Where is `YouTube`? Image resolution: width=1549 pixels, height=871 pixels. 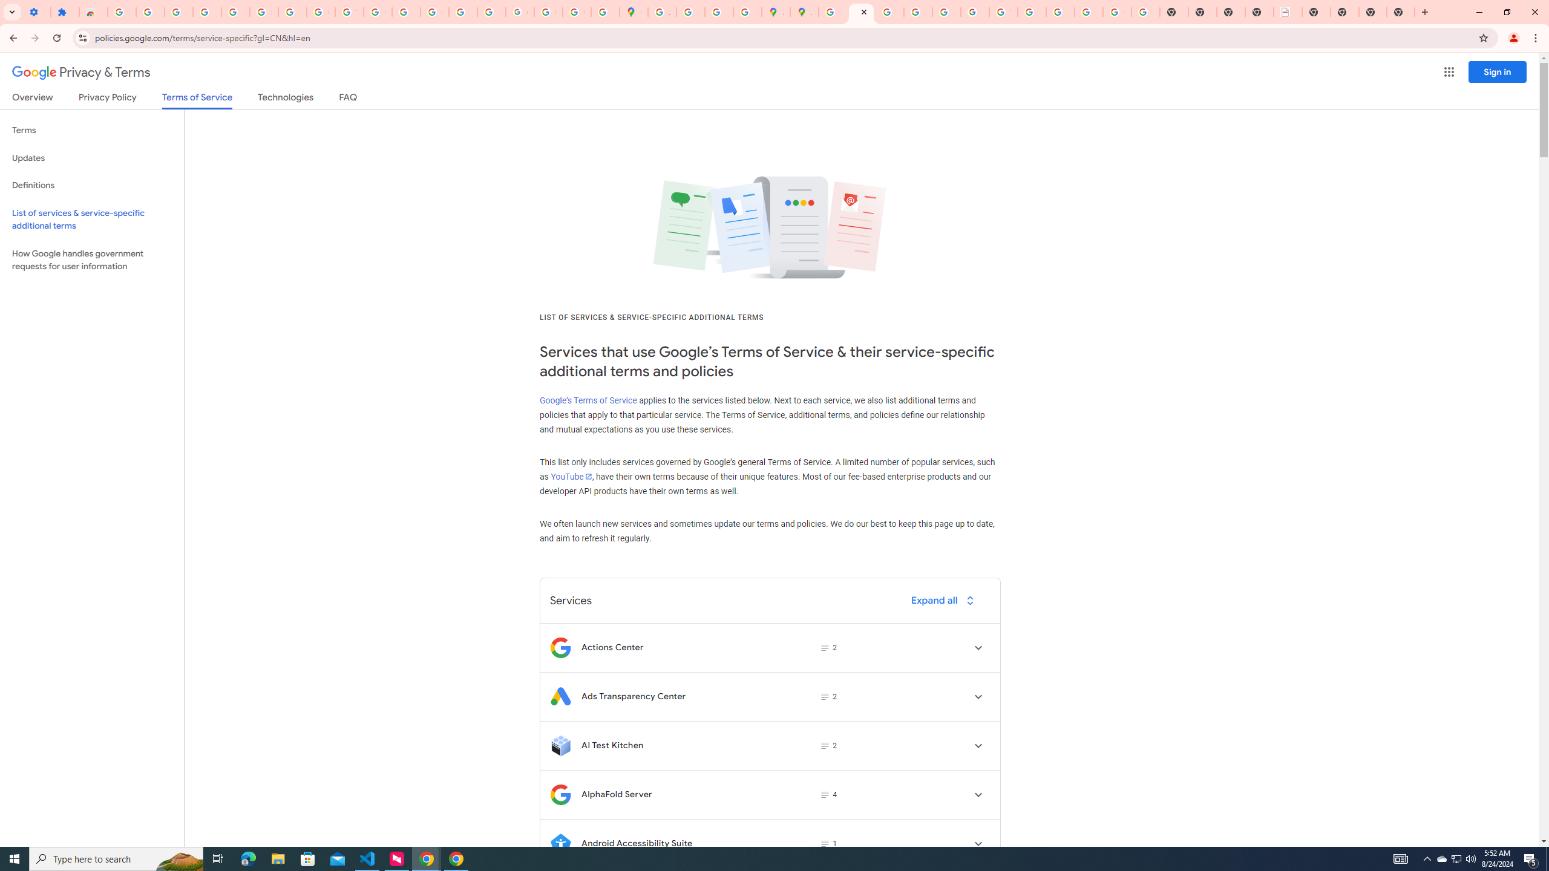 YouTube is located at coordinates (1003, 12).